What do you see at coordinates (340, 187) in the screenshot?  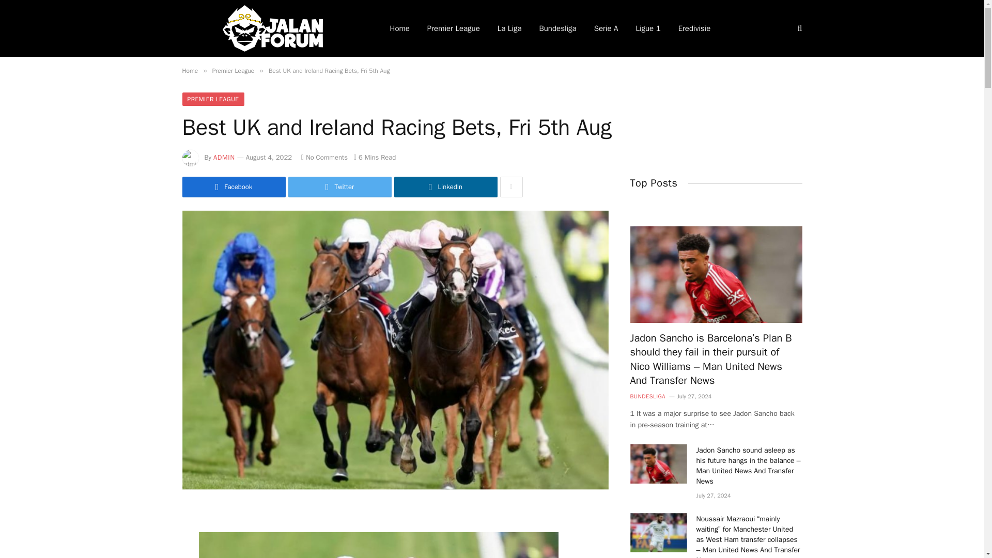 I see `Twitter` at bounding box center [340, 187].